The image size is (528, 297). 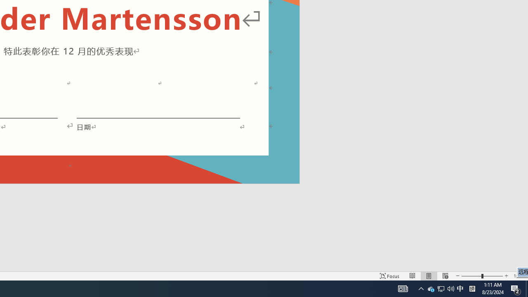 What do you see at coordinates (471, 276) in the screenshot?
I see `Zoom Out` at bounding box center [471, 276].